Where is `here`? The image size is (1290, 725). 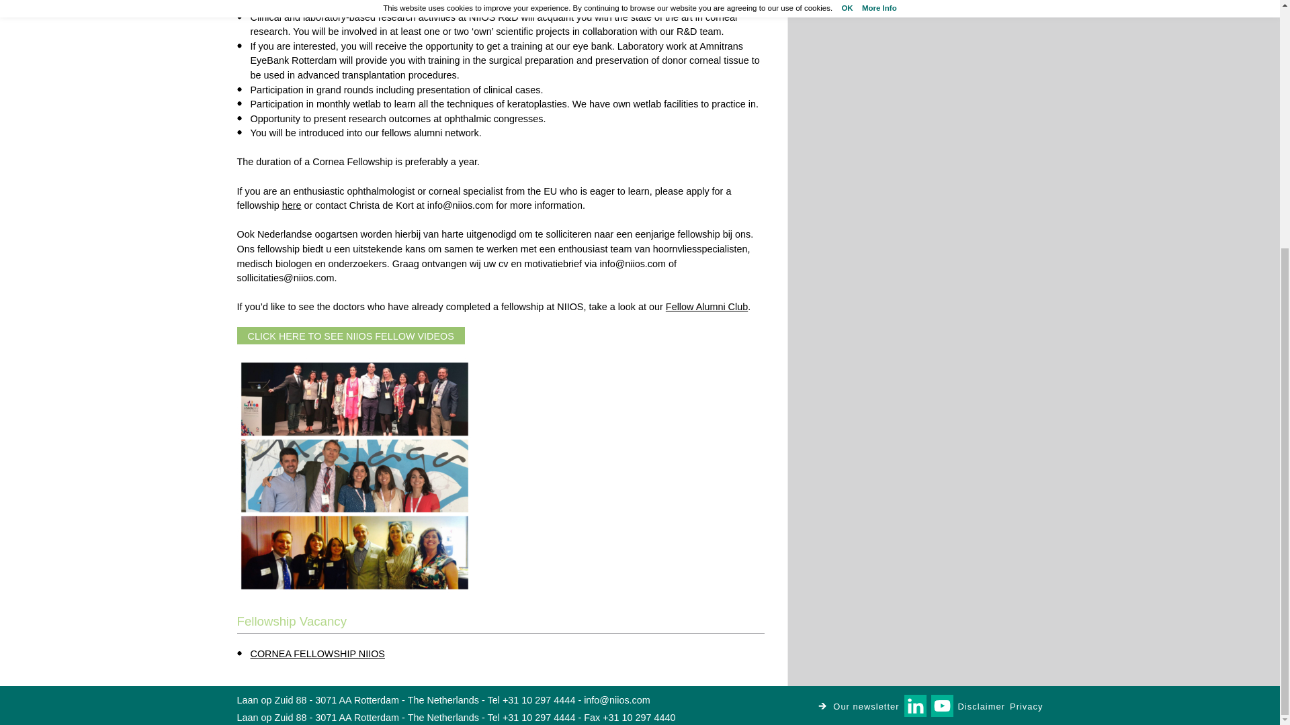 here is located at coordinates (292, 205).